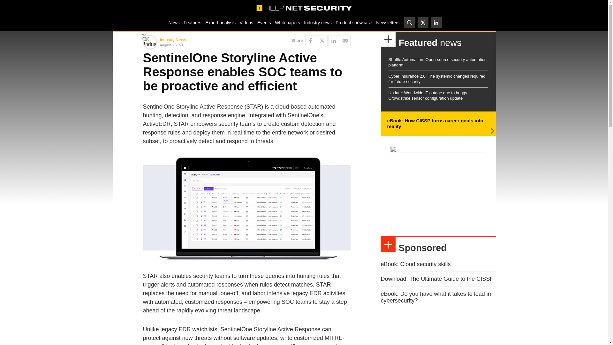  I want to click on Features, so click(192, 22).